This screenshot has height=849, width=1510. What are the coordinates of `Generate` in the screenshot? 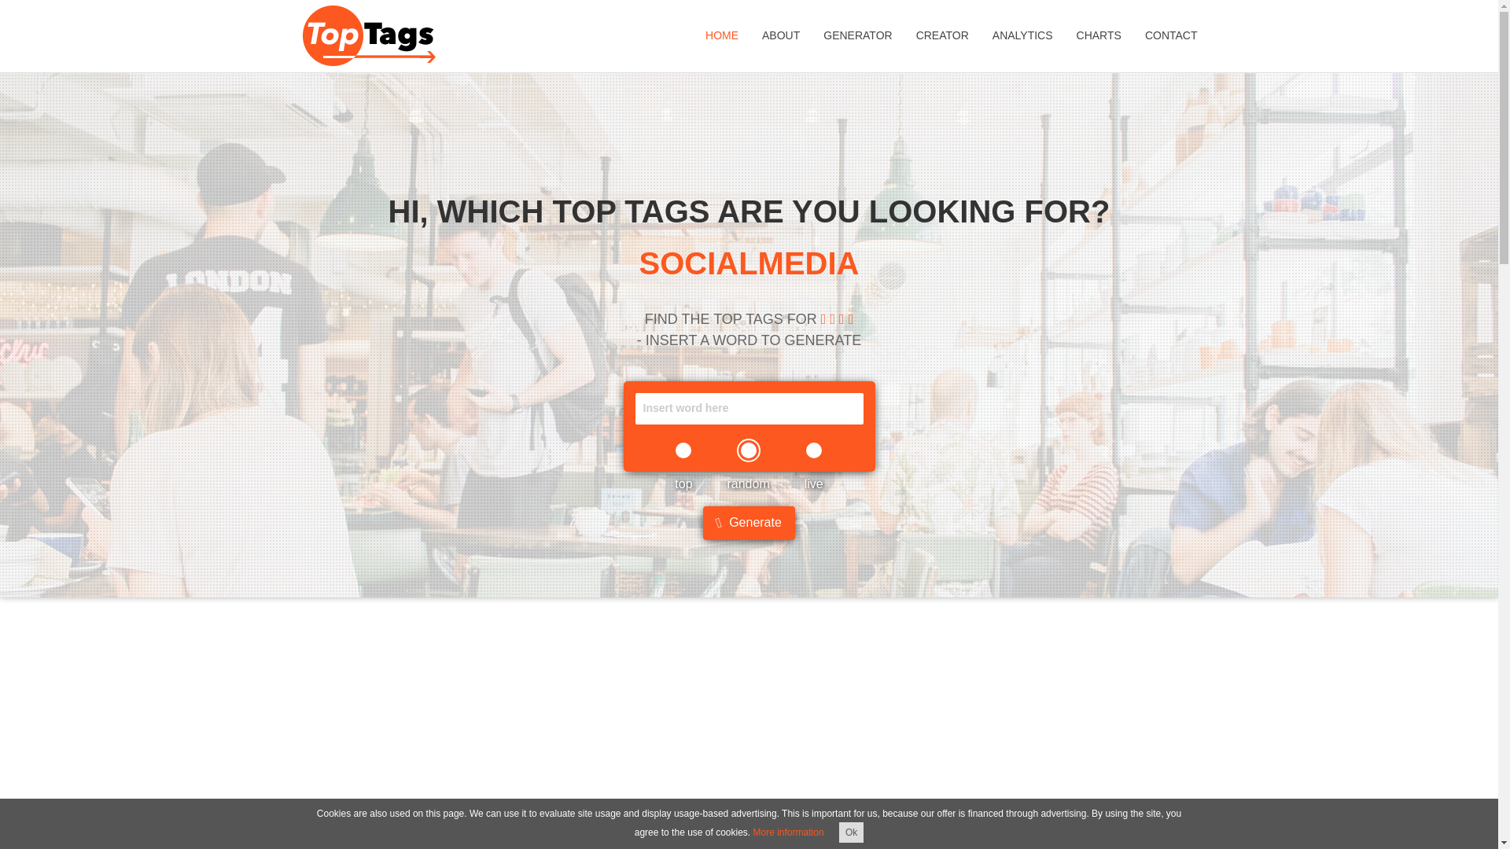 It's located at (749, 539).